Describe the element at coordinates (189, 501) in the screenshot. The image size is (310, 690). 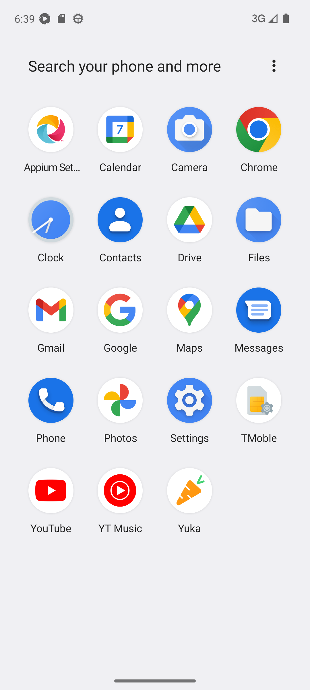
I see `Yuka` at that location.